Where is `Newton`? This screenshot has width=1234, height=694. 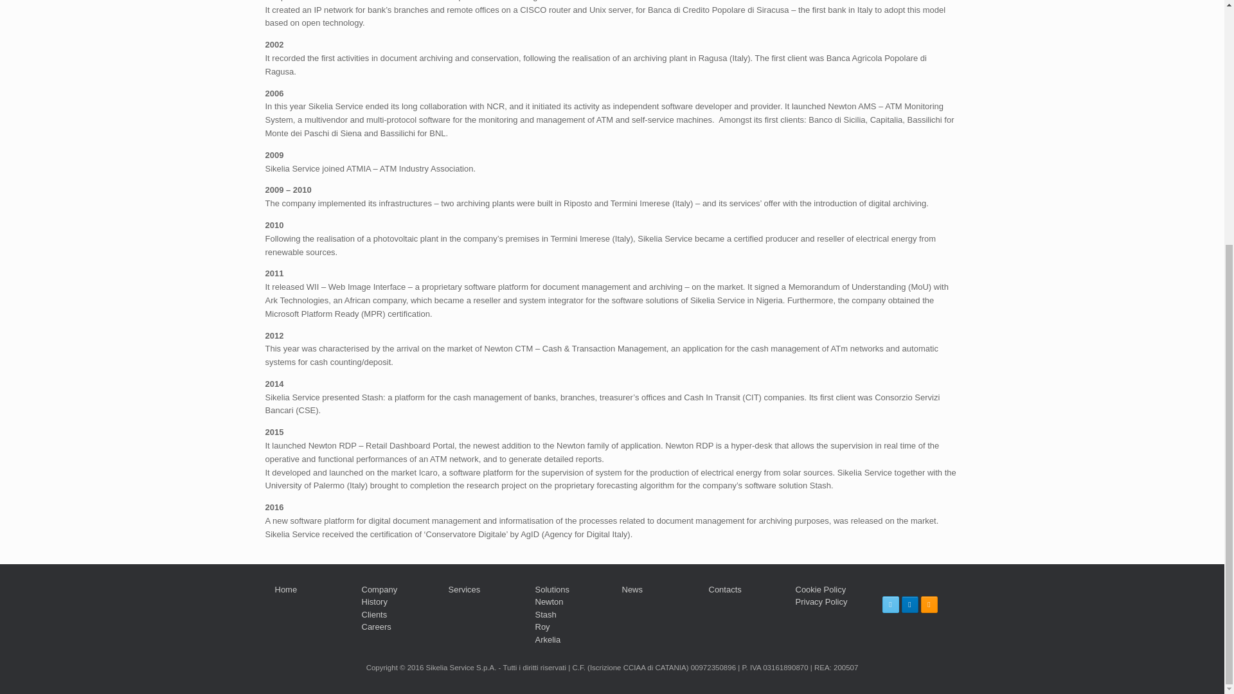 Newton is located at coordinates (548, 601).